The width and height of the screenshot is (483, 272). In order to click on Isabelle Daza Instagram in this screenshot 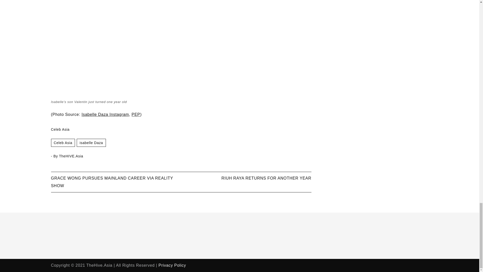, I will do `click(105, 114)`.